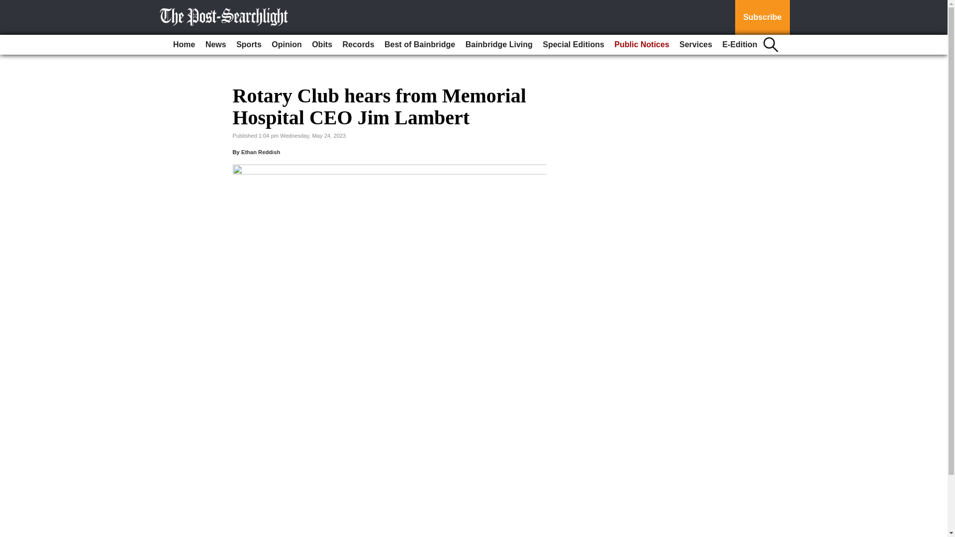  I want to click on Bainbridge Living, so click(499, 45).